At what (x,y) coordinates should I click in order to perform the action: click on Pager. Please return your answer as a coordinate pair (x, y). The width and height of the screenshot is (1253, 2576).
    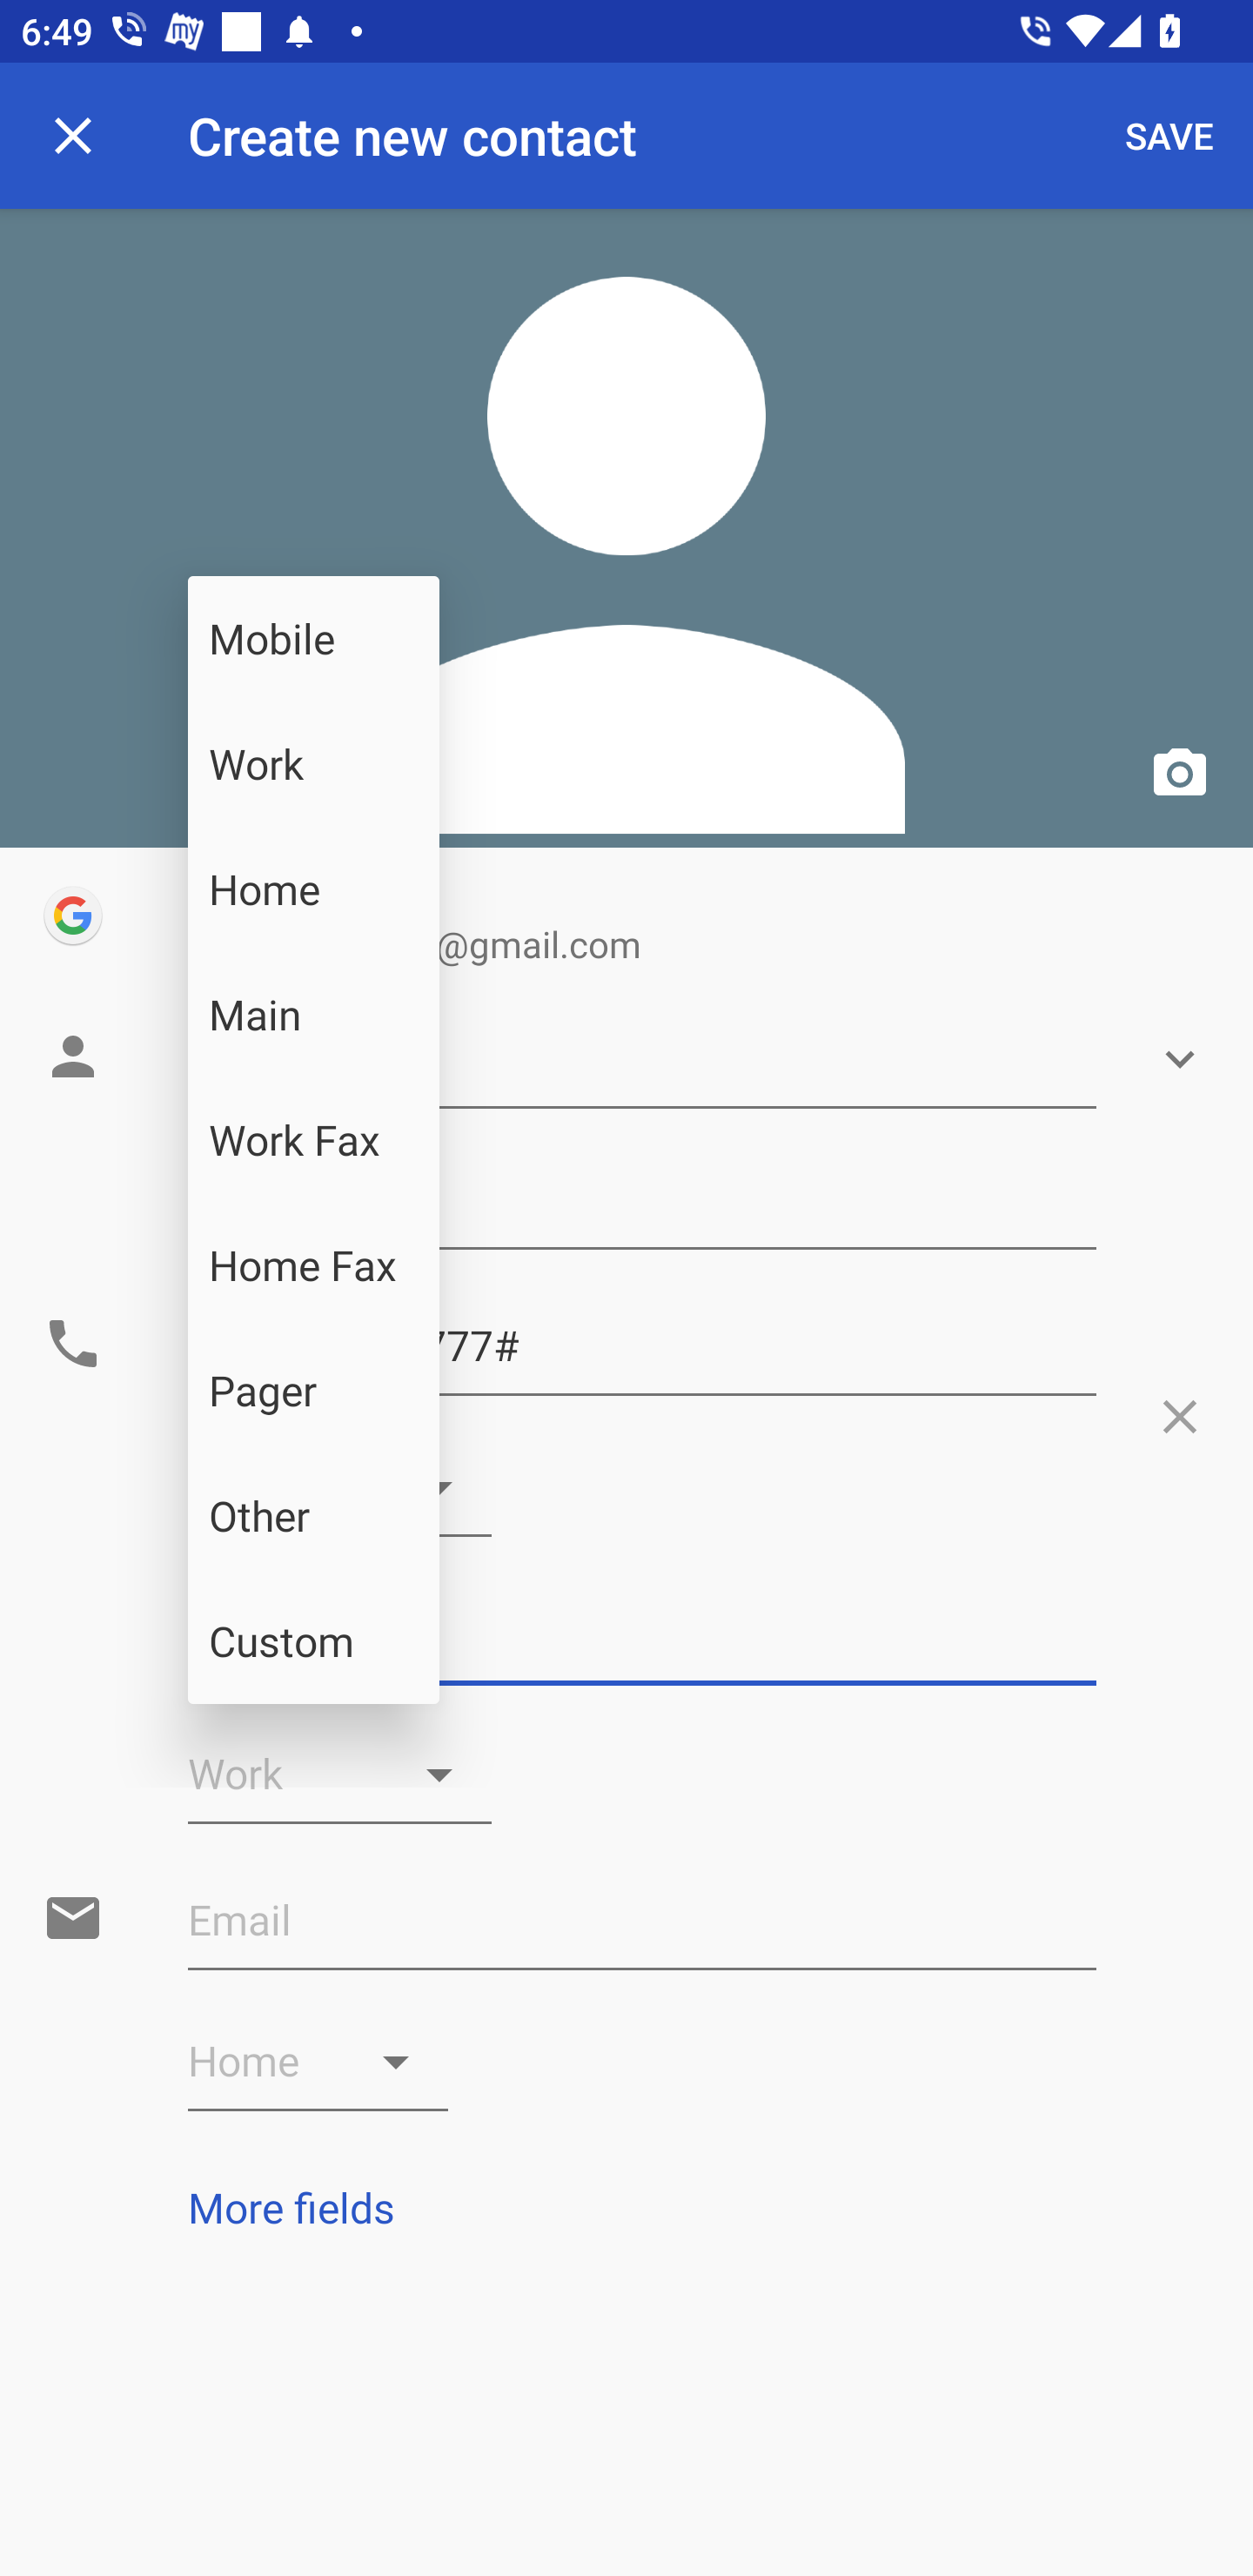
    Looking at the image, I should click on (313, 1391).